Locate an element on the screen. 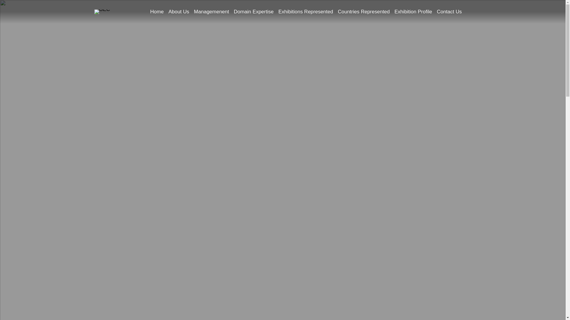 The image size is (570, 320). Exhibition Profile is located at coordinates (413, 12).